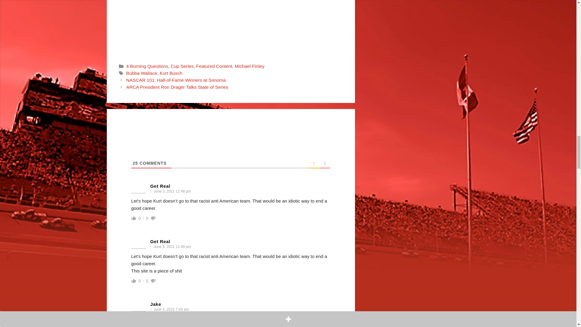  What do you see at coordinates (182, 66) in the screenshot?
I see `Cup Series` at bounding box center [182, 66].